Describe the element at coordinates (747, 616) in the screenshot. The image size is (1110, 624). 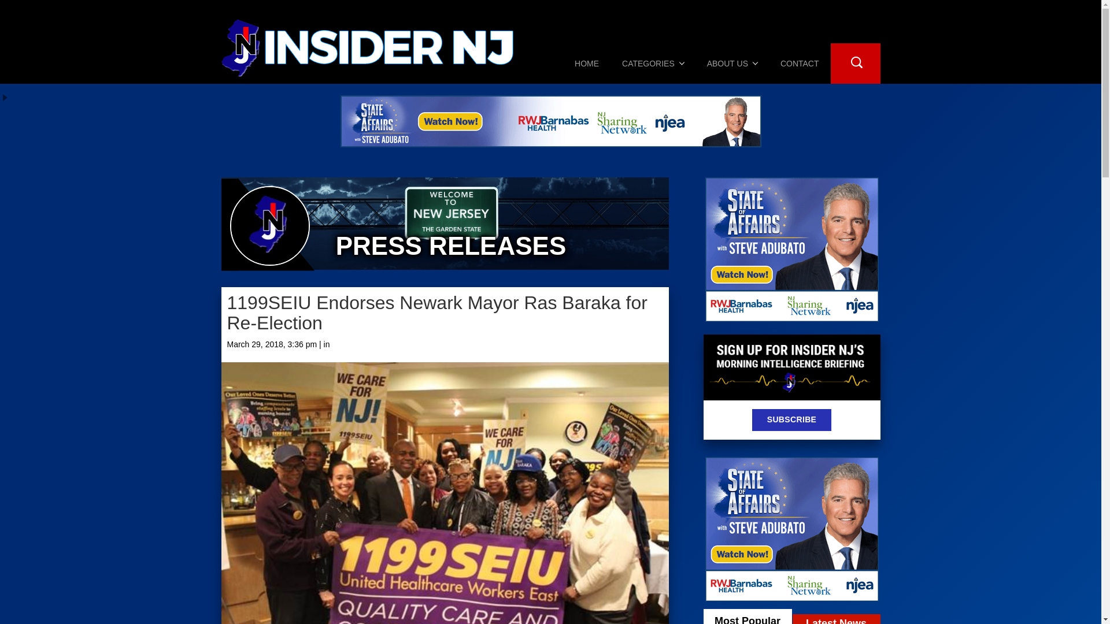
I see `Most Popular` at that location.